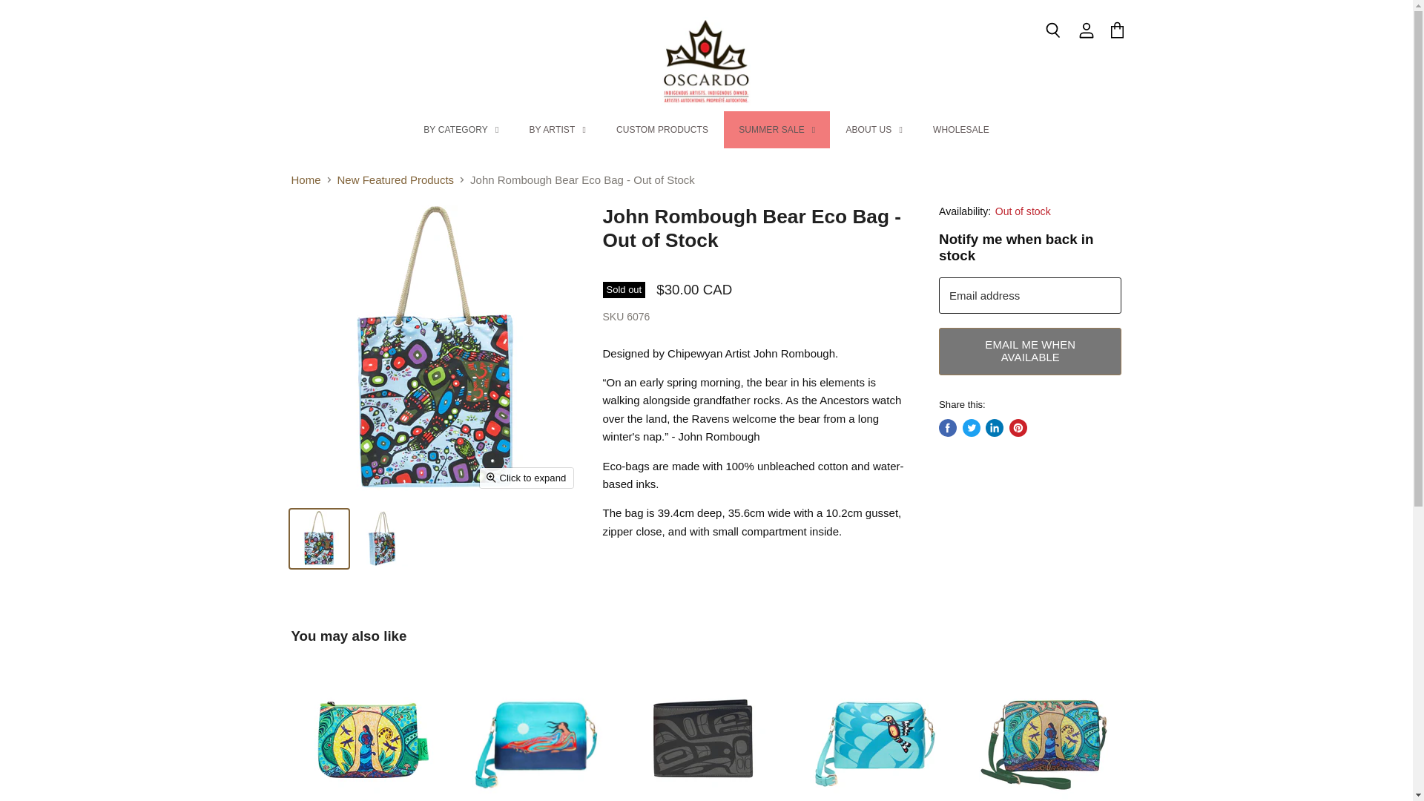  What do you see at coordinates (461, 129) in the screenshot?
I see `BY CATEGORY` at bounding box center [461, 129].